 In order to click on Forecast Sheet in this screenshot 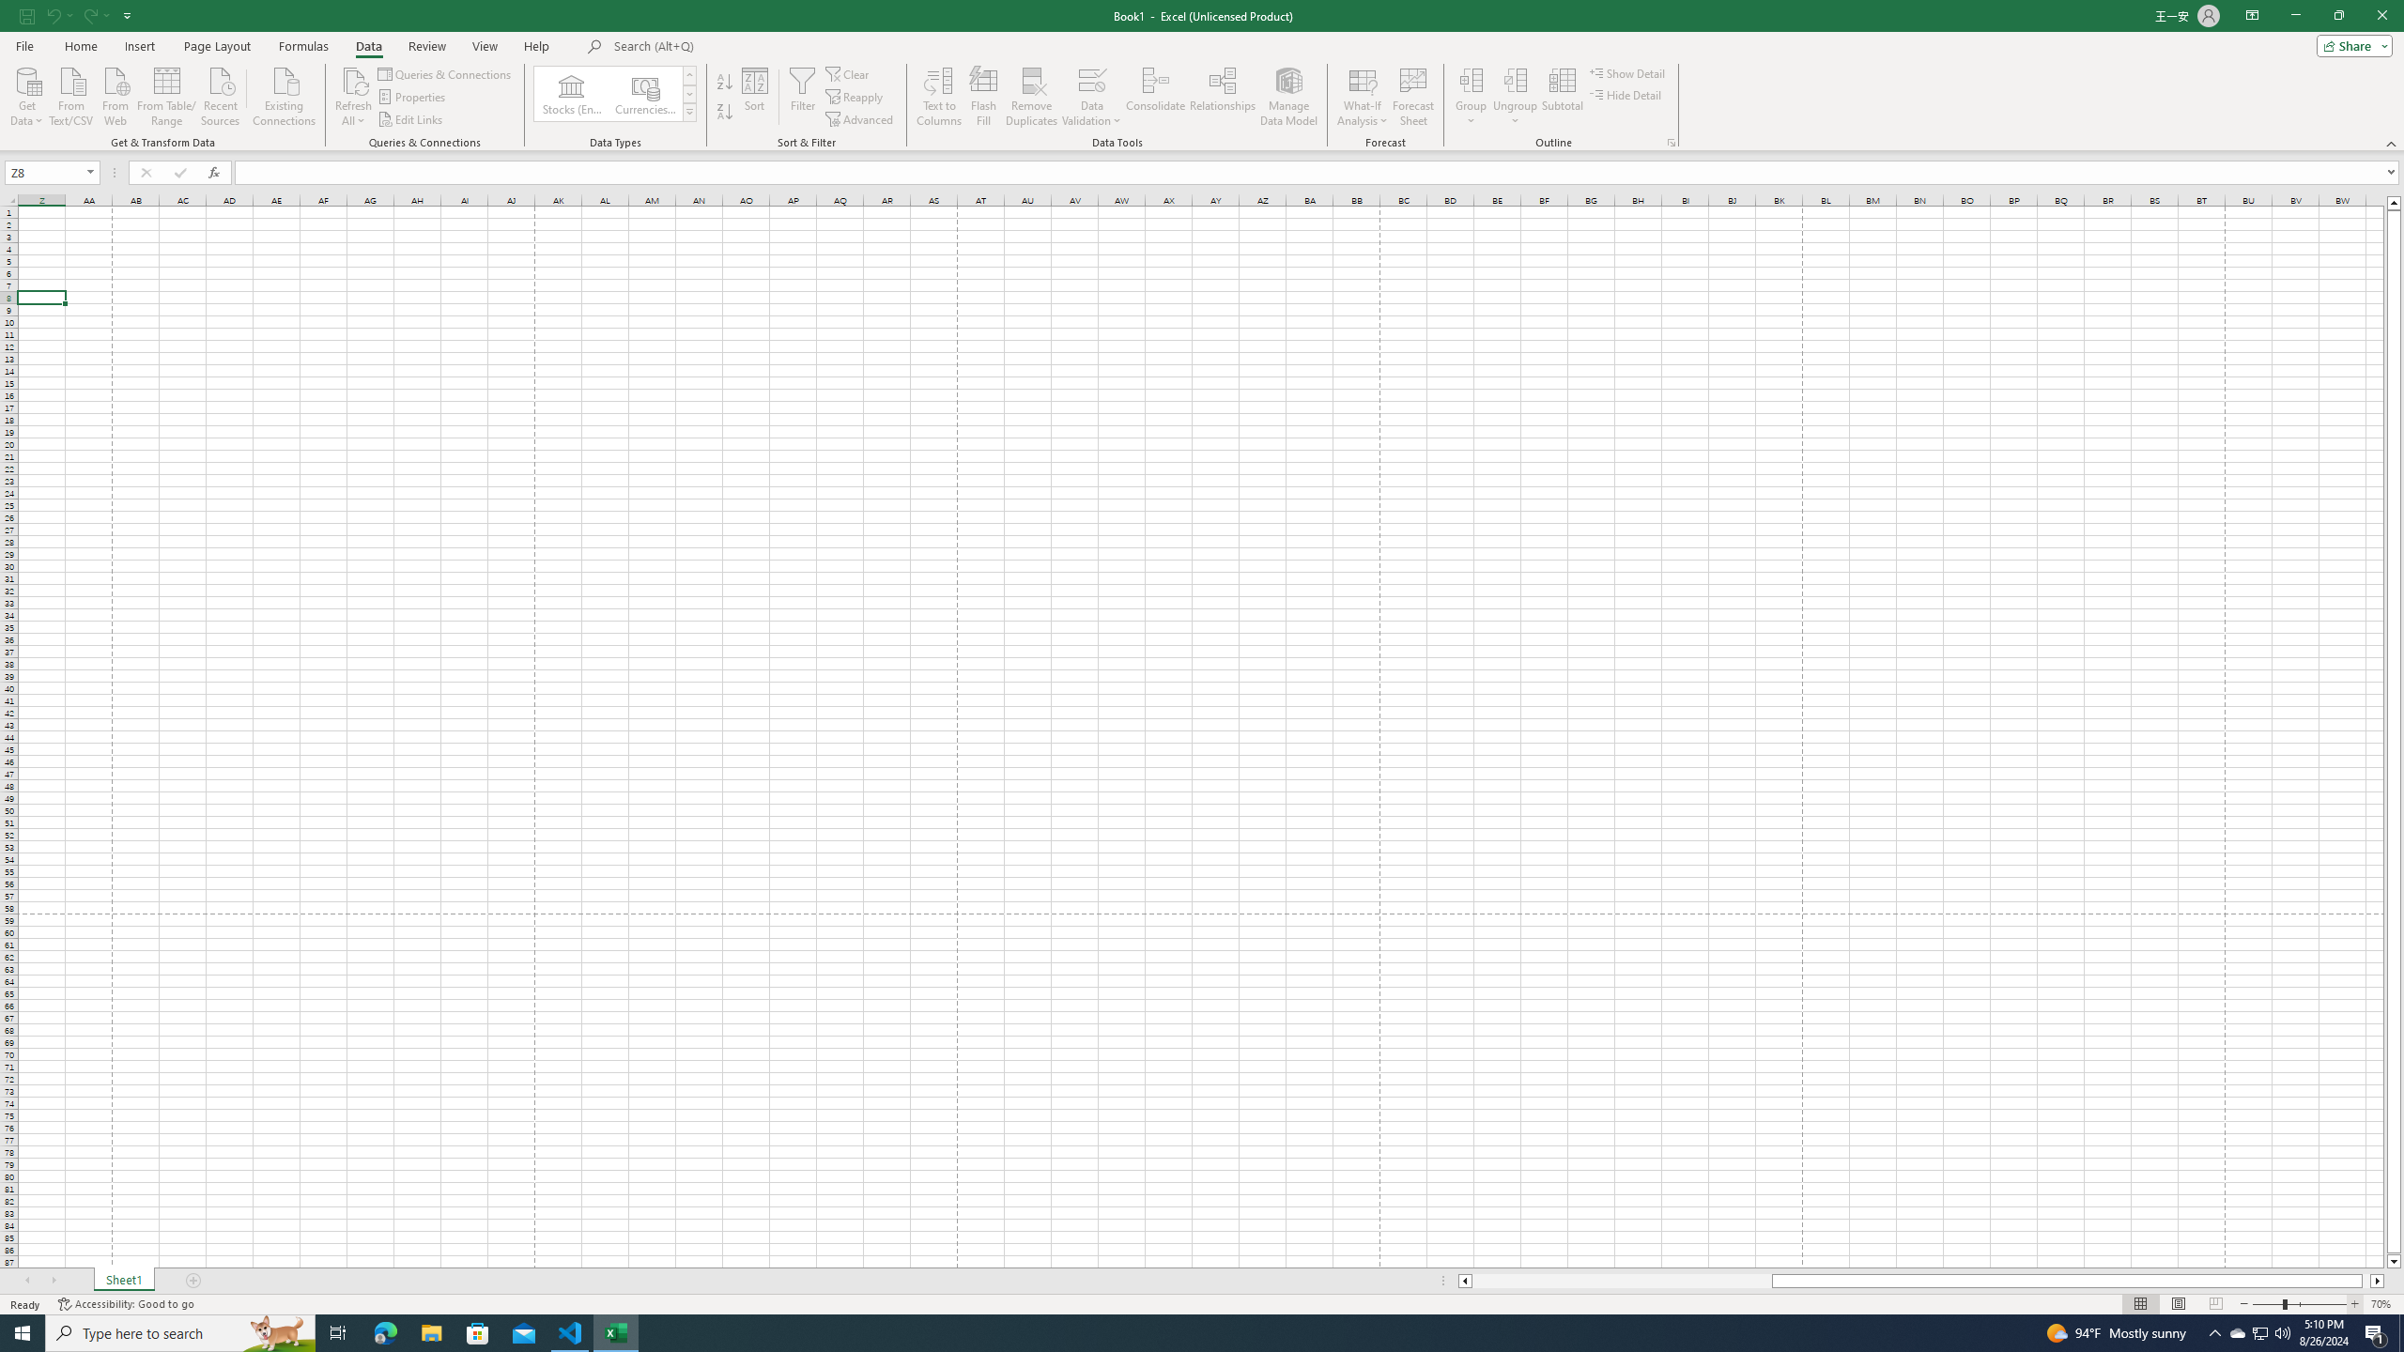, I will do `click(1414, 97)`.